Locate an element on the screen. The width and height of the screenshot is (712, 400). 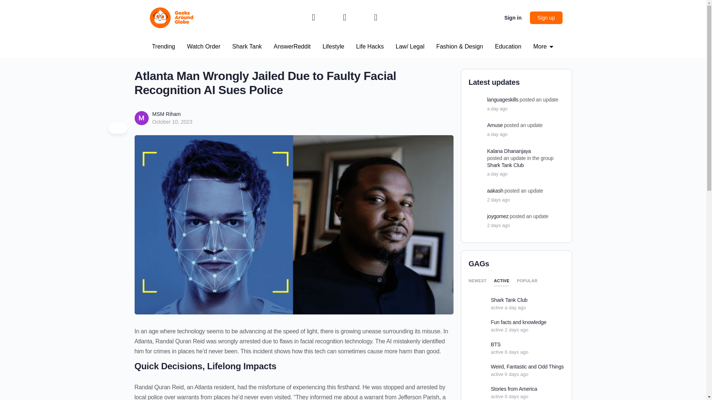
Trending is located at coordinates (164, 47).